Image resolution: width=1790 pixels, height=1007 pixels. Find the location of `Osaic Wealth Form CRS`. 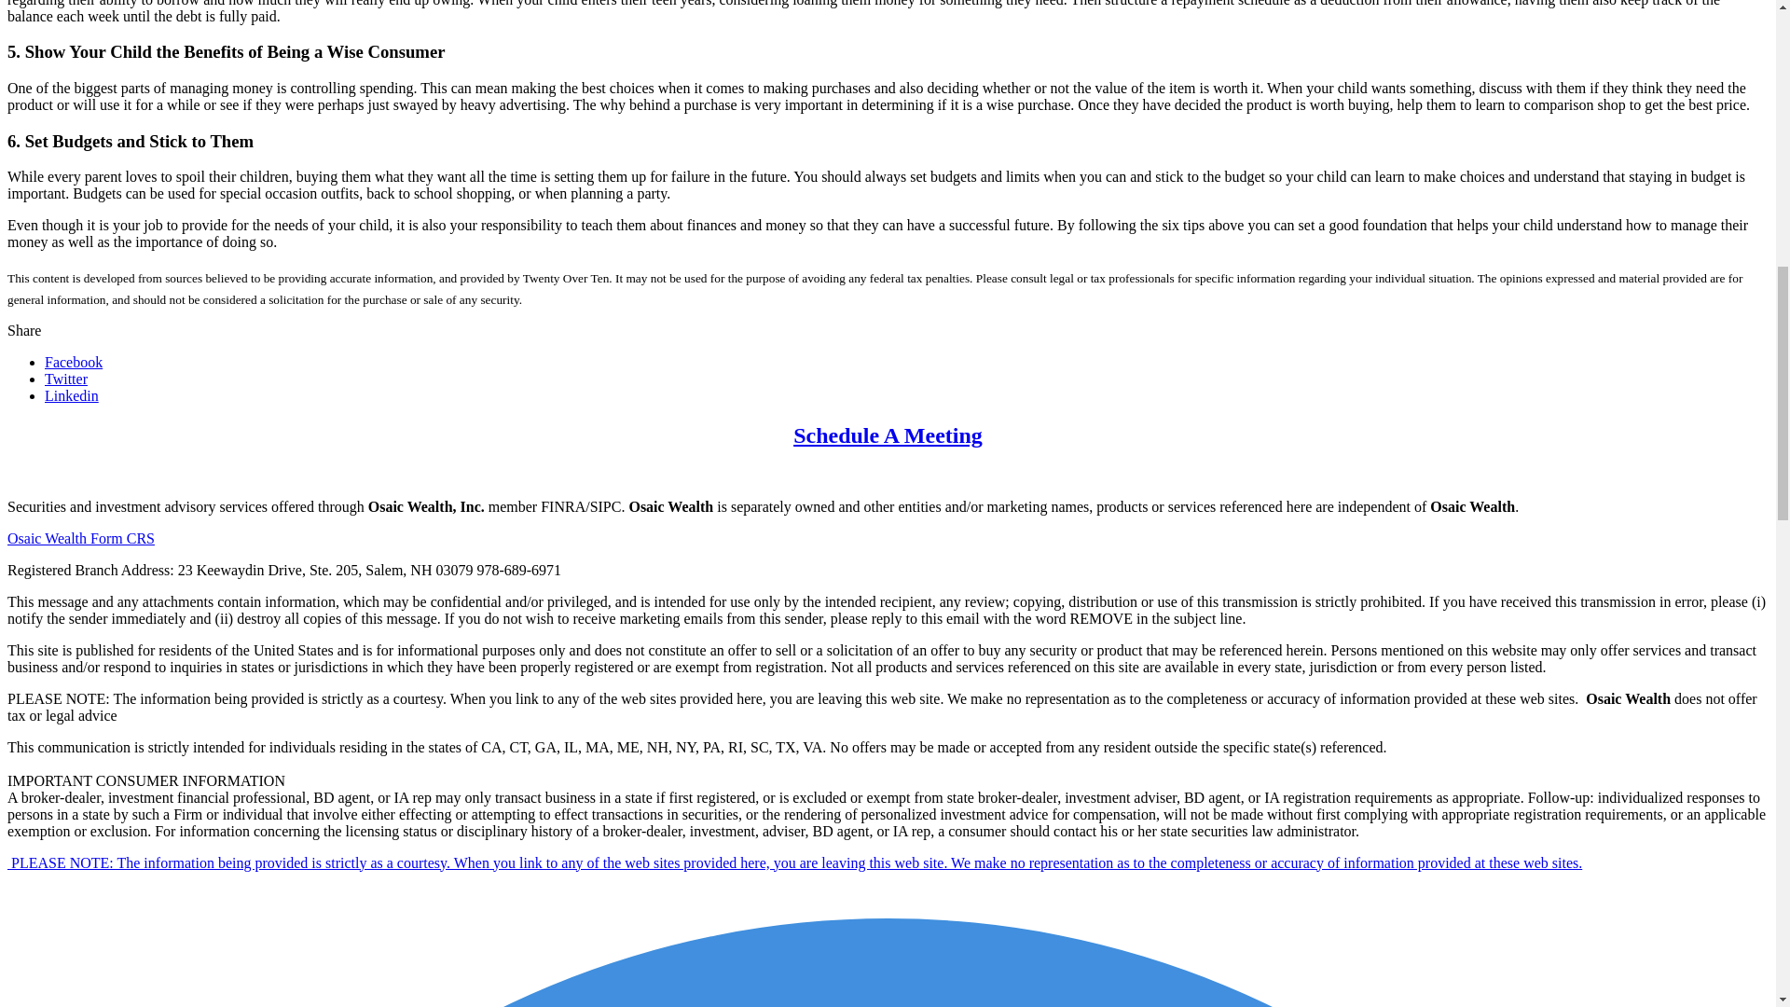

Osaic Wealth Form CRS is located at coordinates (80, 539).